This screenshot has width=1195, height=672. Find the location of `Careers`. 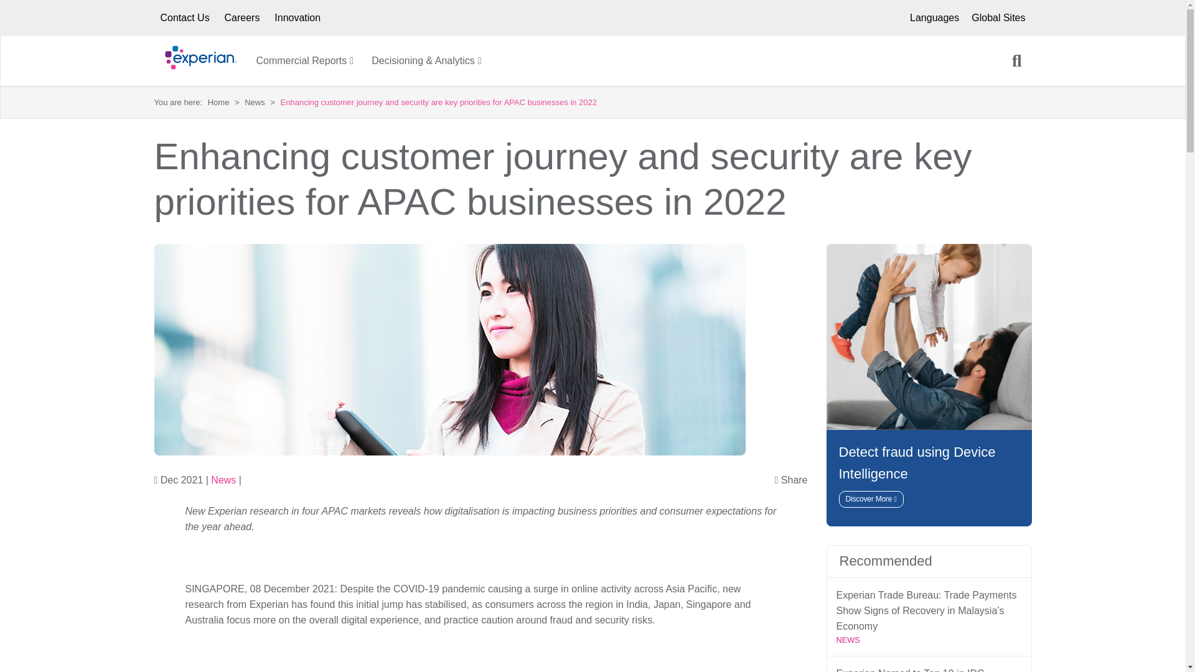

Careers is located at coordinates (242, 17).